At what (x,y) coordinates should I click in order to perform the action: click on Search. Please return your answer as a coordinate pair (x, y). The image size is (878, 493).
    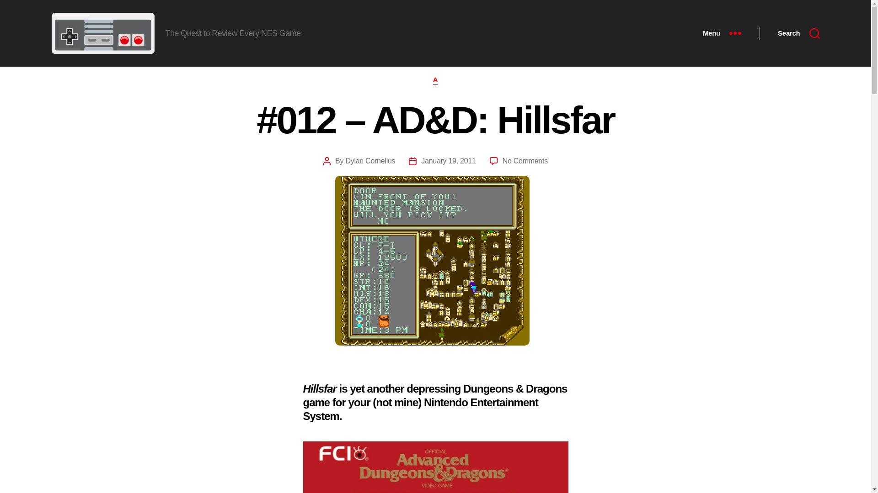
    Looking at the image, I should click on (798, 33).